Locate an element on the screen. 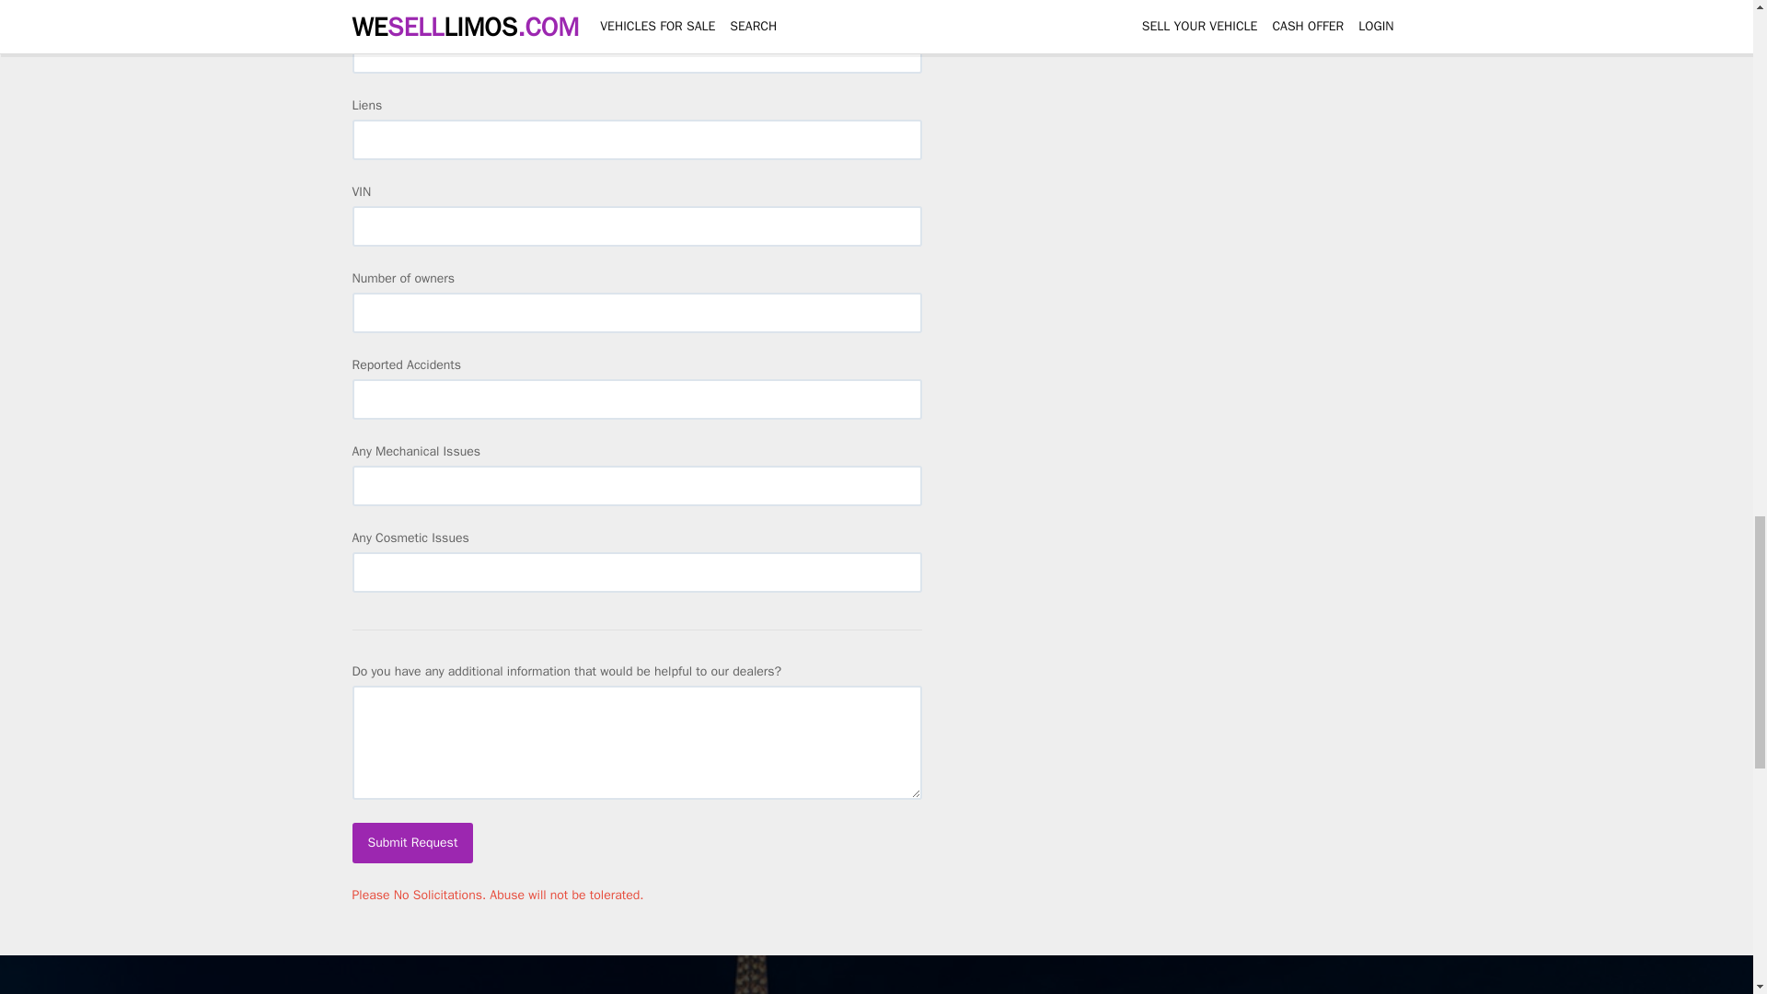  Submit Request is located at coordinates (412, 843).